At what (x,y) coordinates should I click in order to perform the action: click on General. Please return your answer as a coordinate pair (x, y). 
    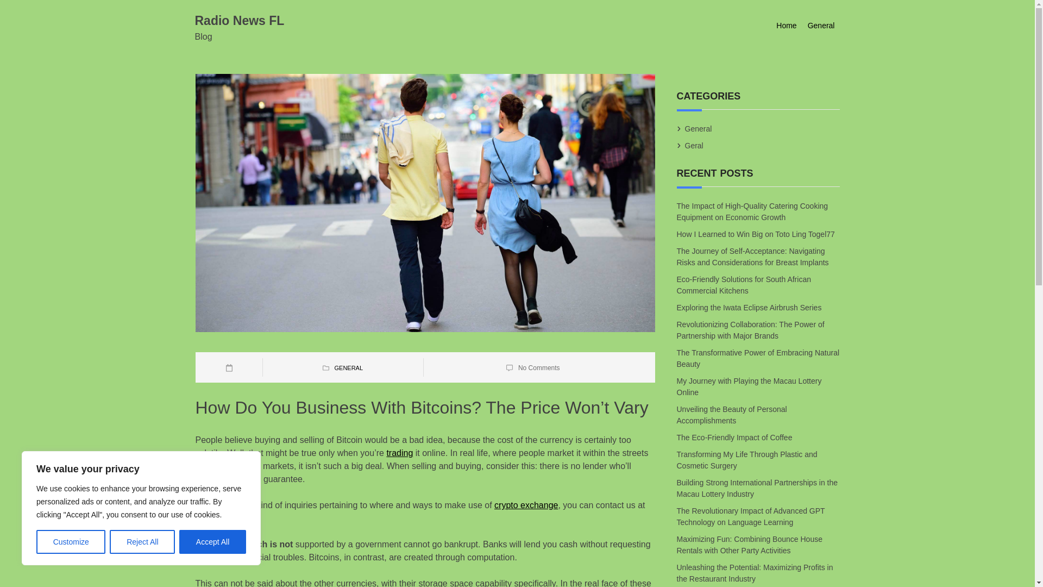
    Looking at the image, I should click on (698, 128).